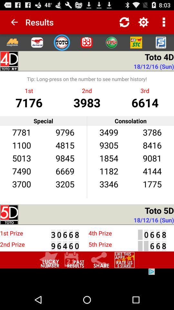 This screenshot has height=310, width=174. I want to click on launch advertisement, so click(87, 279).